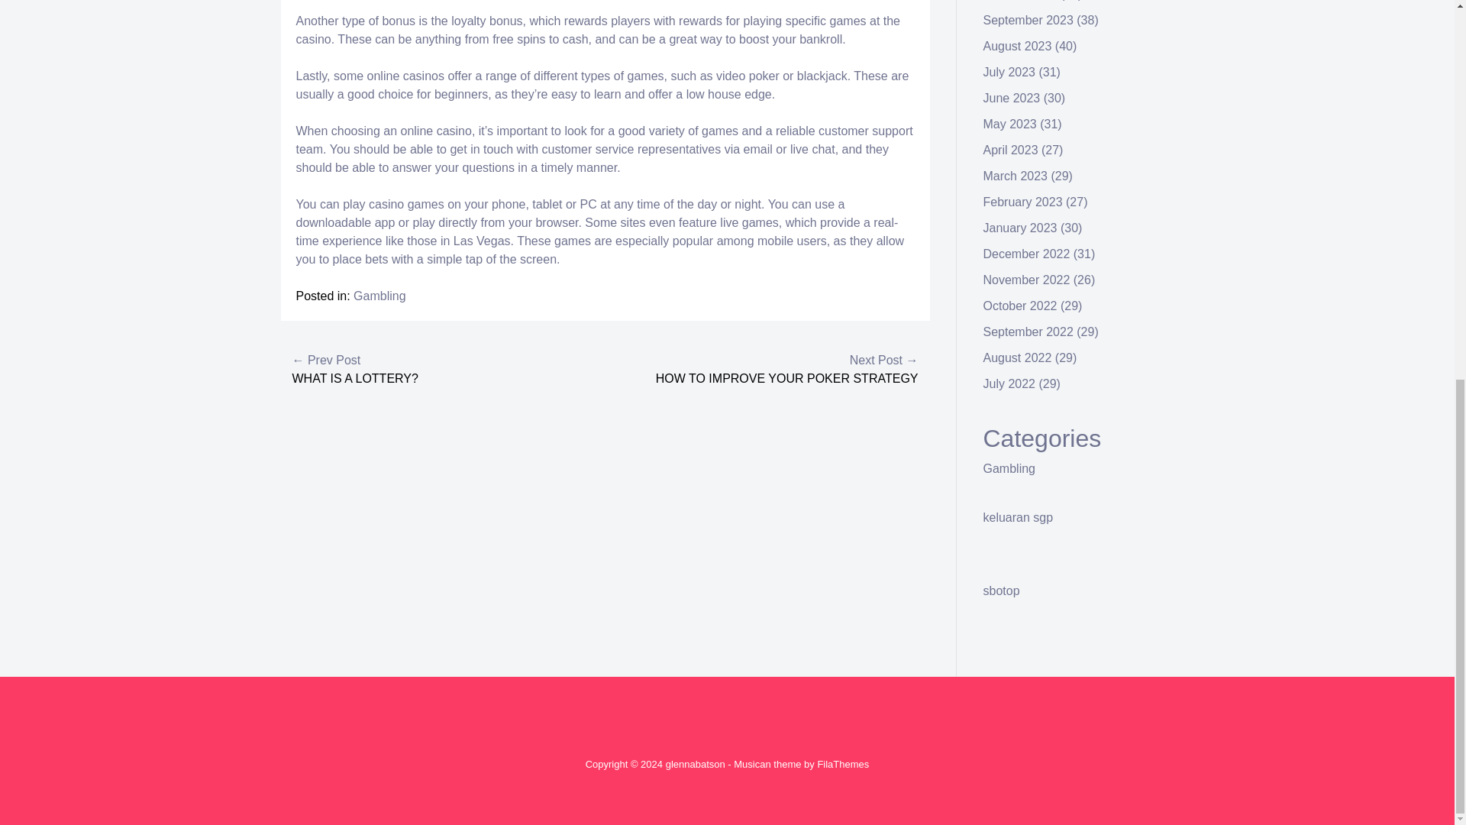  What do you see at coordinates (1009, 383) in the screenshot?
I see `July 2022` at bounding box center [1009, 383].